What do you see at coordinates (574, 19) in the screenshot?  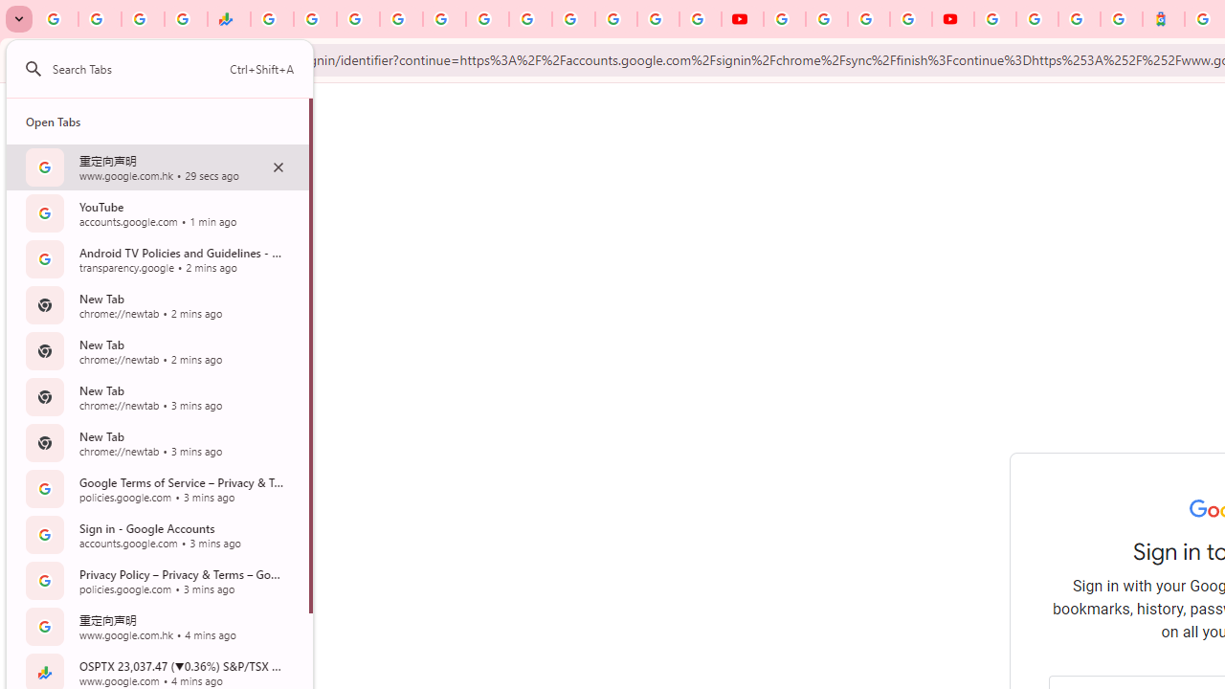 I see `YouTube` at bounding box center [574, 19].